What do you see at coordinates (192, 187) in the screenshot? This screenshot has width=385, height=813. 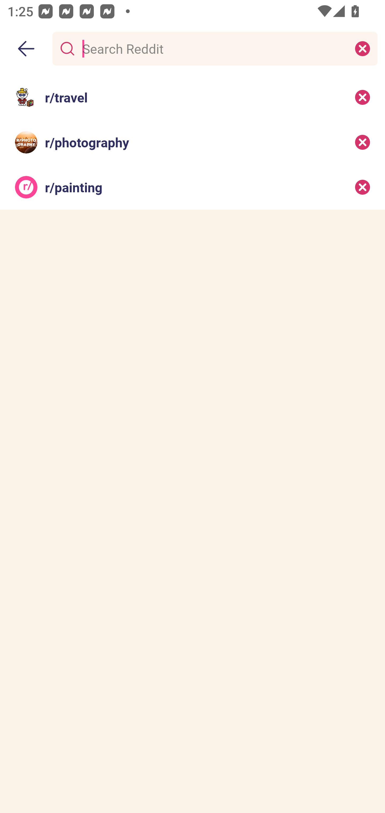 I see `r/painting Recent search: r/painting Remove` at bounding box center [192, 187].